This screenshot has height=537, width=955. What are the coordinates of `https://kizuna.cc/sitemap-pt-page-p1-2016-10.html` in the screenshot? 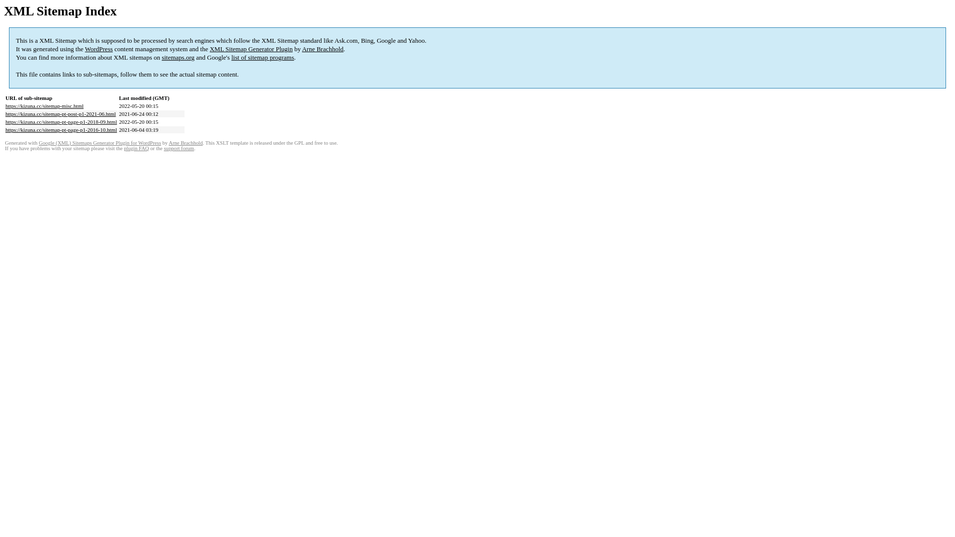 It's located at (61, 130).